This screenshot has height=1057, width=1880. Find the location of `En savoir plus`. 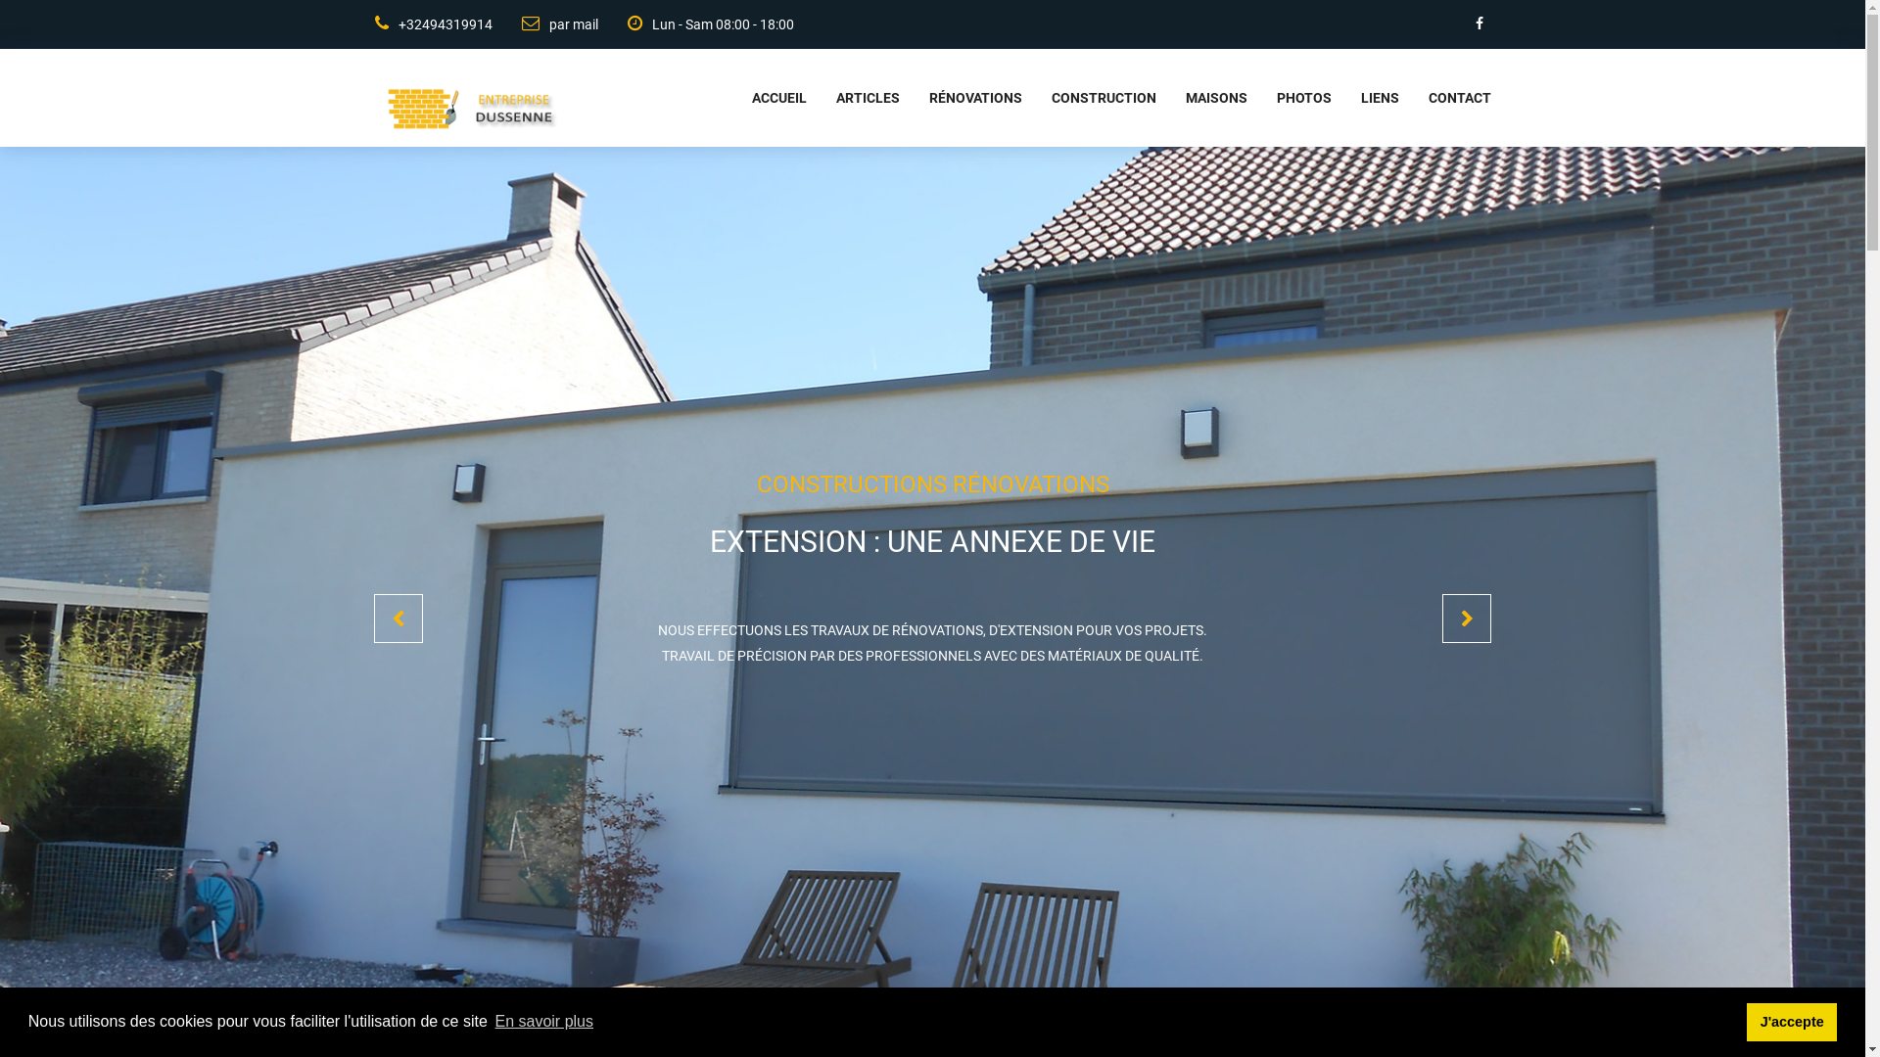

En savoir plus is located at coordinates (544, 1022).